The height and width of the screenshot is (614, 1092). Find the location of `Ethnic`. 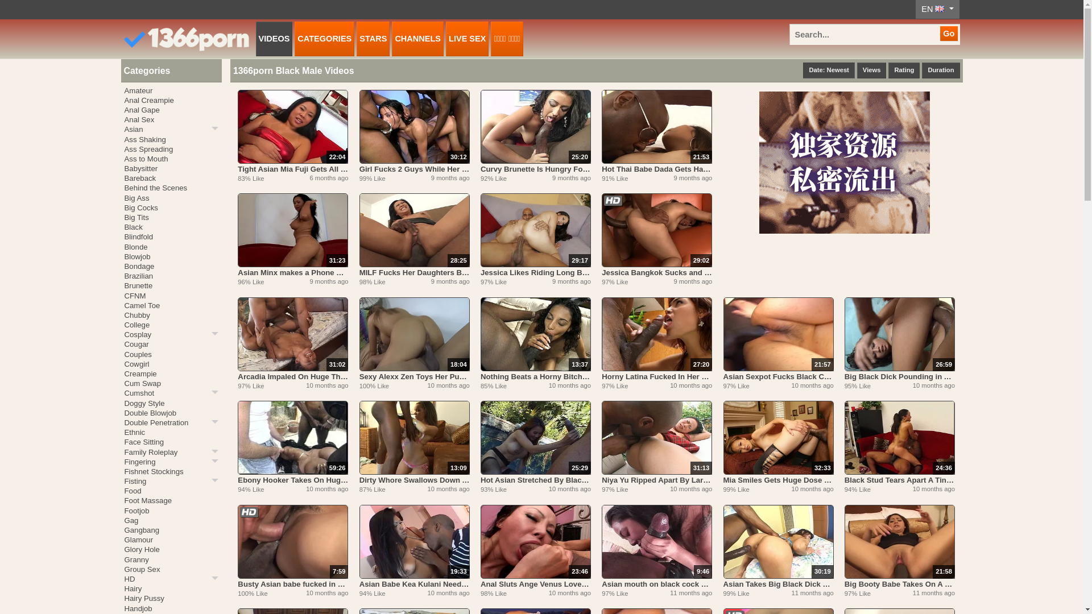

Ethnic is located at coordinates (171, 432).